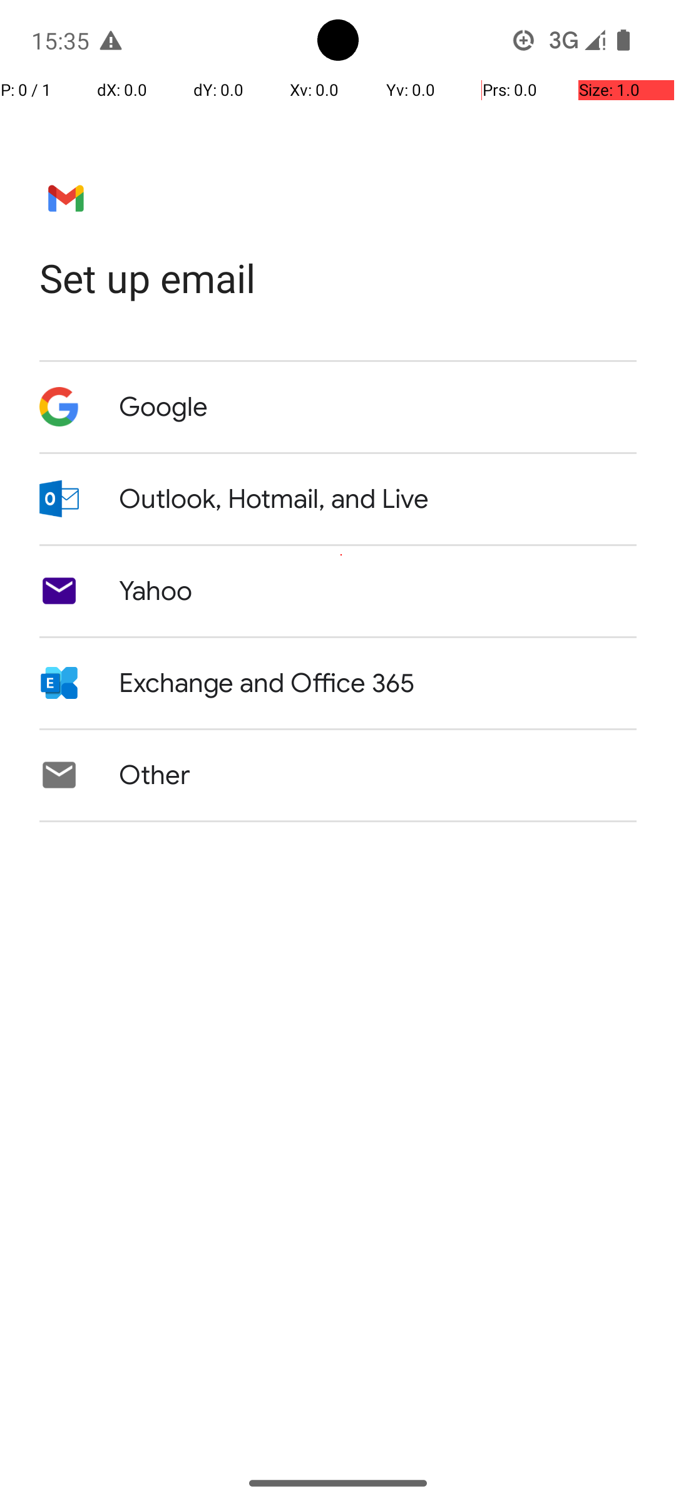 Image resolution: width=676 pixels, height=1503 pixels. I want to click on Outlook, Hotmail, and Live, so click(274, 499).